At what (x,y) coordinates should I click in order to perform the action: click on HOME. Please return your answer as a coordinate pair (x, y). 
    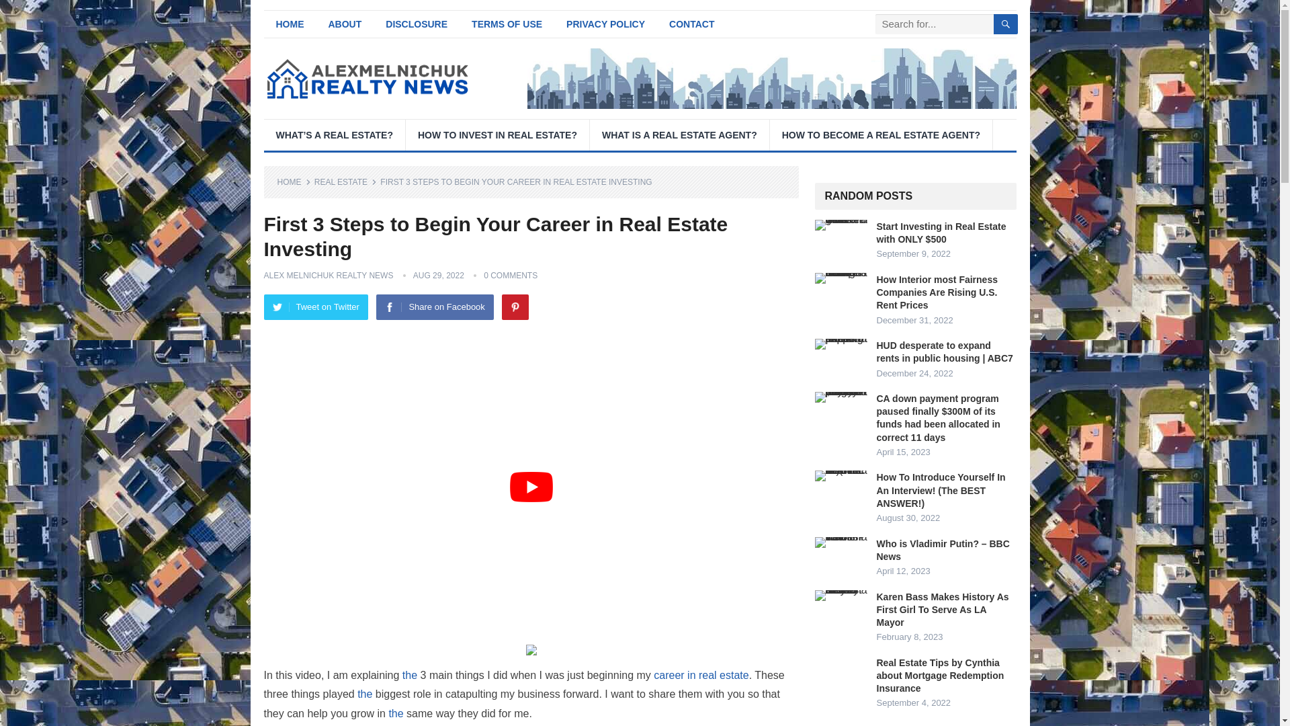
    Looking at the image, I should click on (294, 182).